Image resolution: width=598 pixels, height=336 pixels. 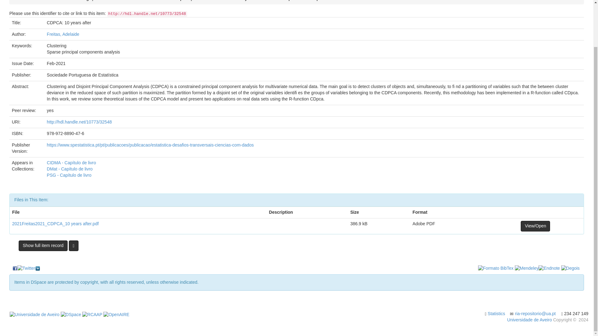 What do you see at coordinates (527, 268) in the screenshot?
I see `Adicione ao Mendeley` at bounding box center [527, 268].